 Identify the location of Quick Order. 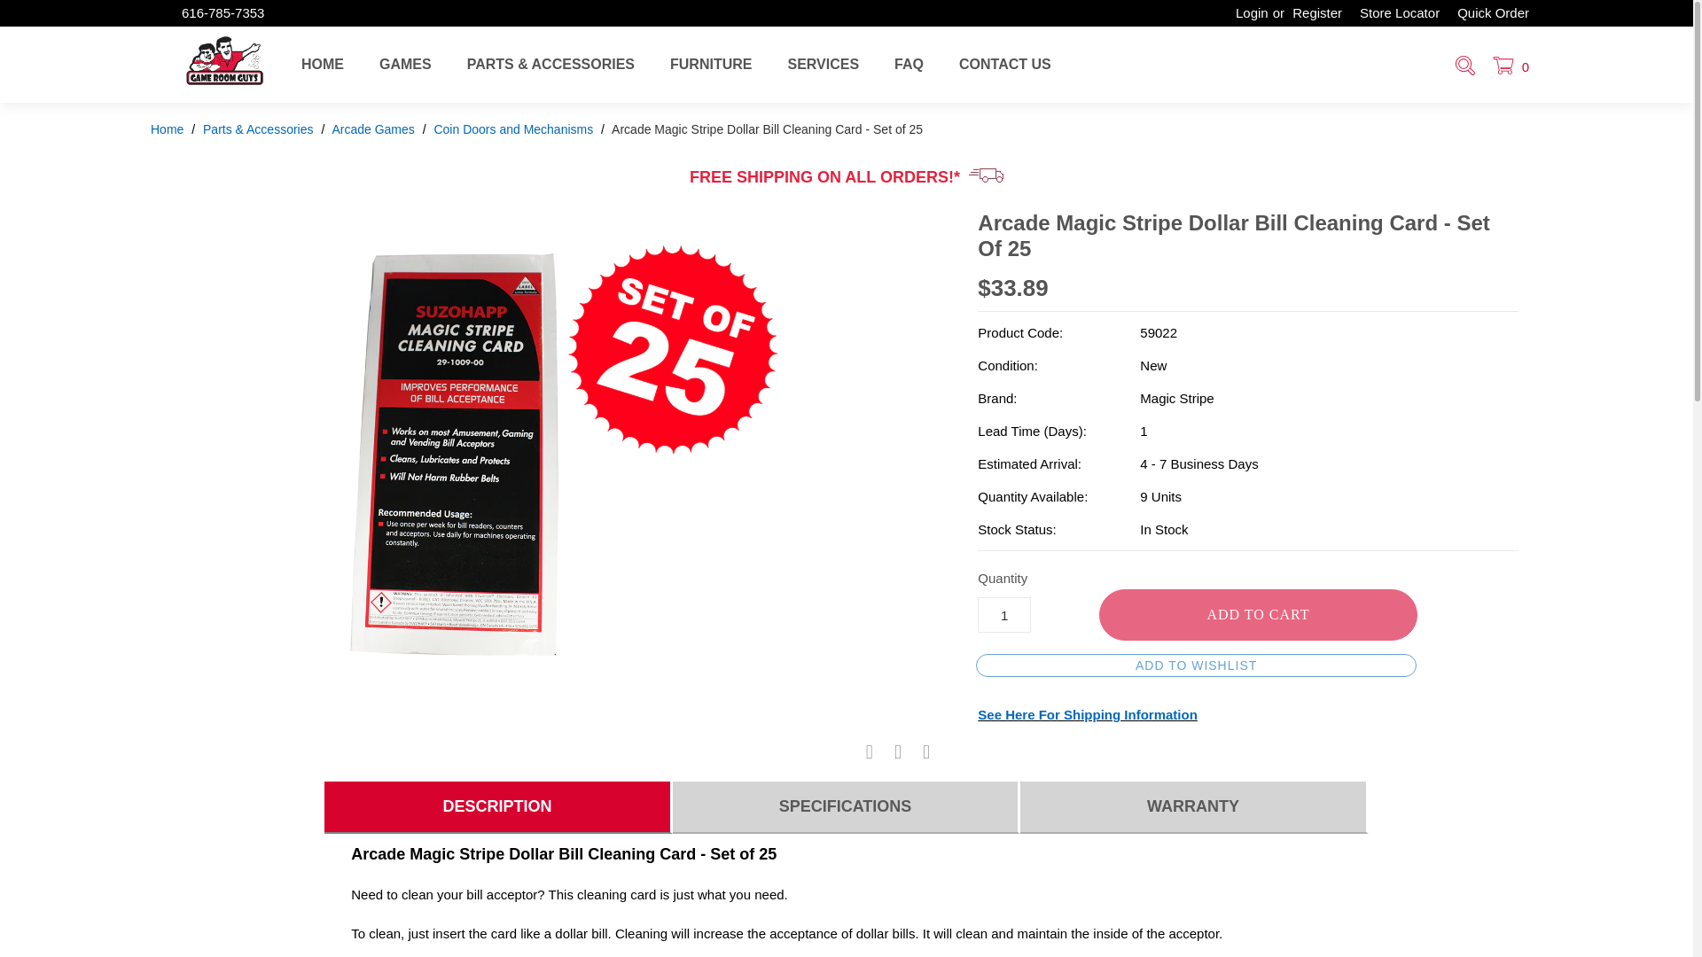
(1493, 13).